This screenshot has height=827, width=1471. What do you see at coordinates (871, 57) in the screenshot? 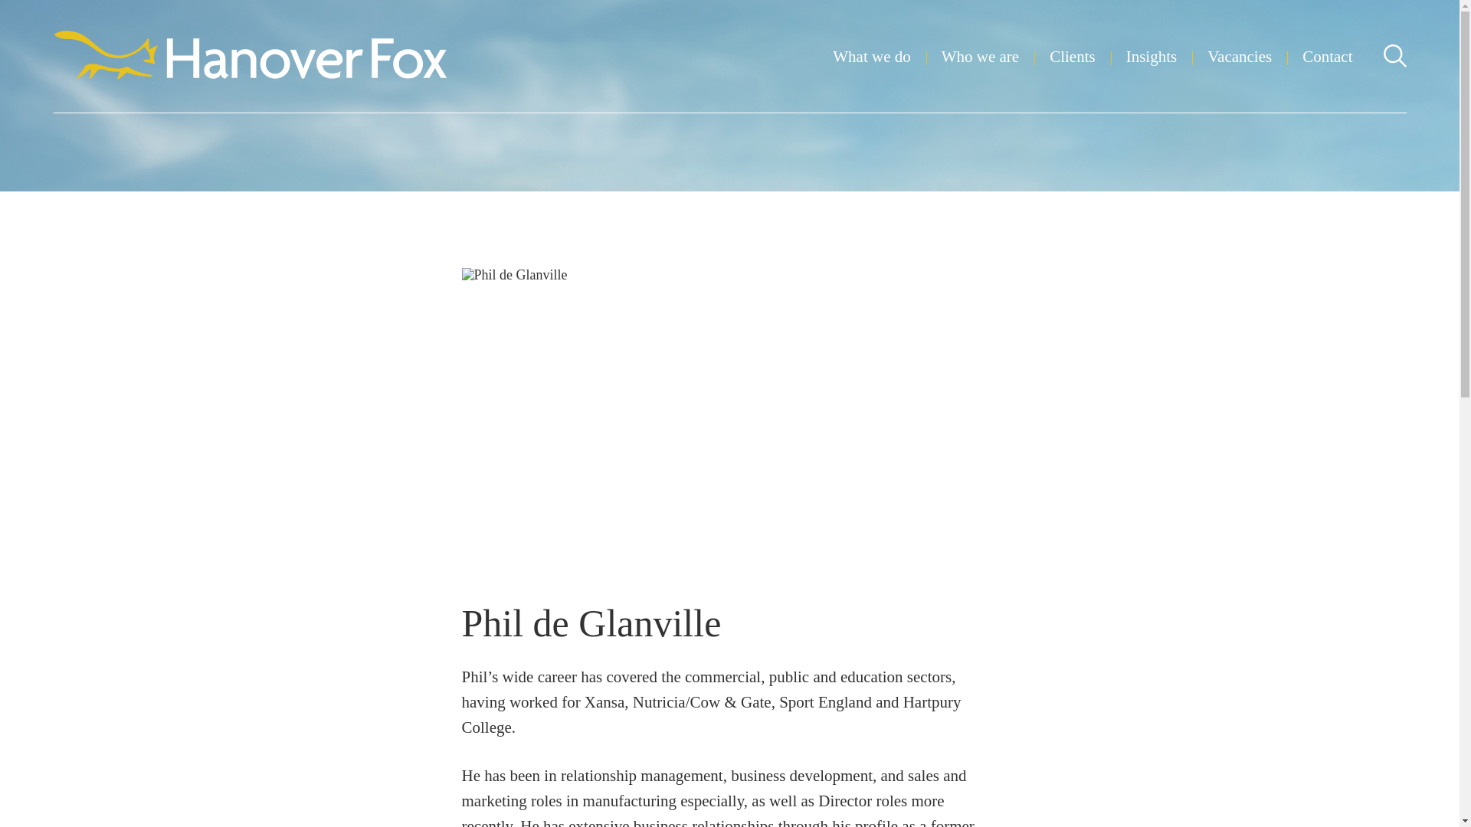
I see `What we do` at bounding box center [871, 57].